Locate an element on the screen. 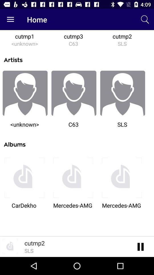 The width and height of the screenshot is (154, 275). click the pause button is located at coordinates (141, 246).